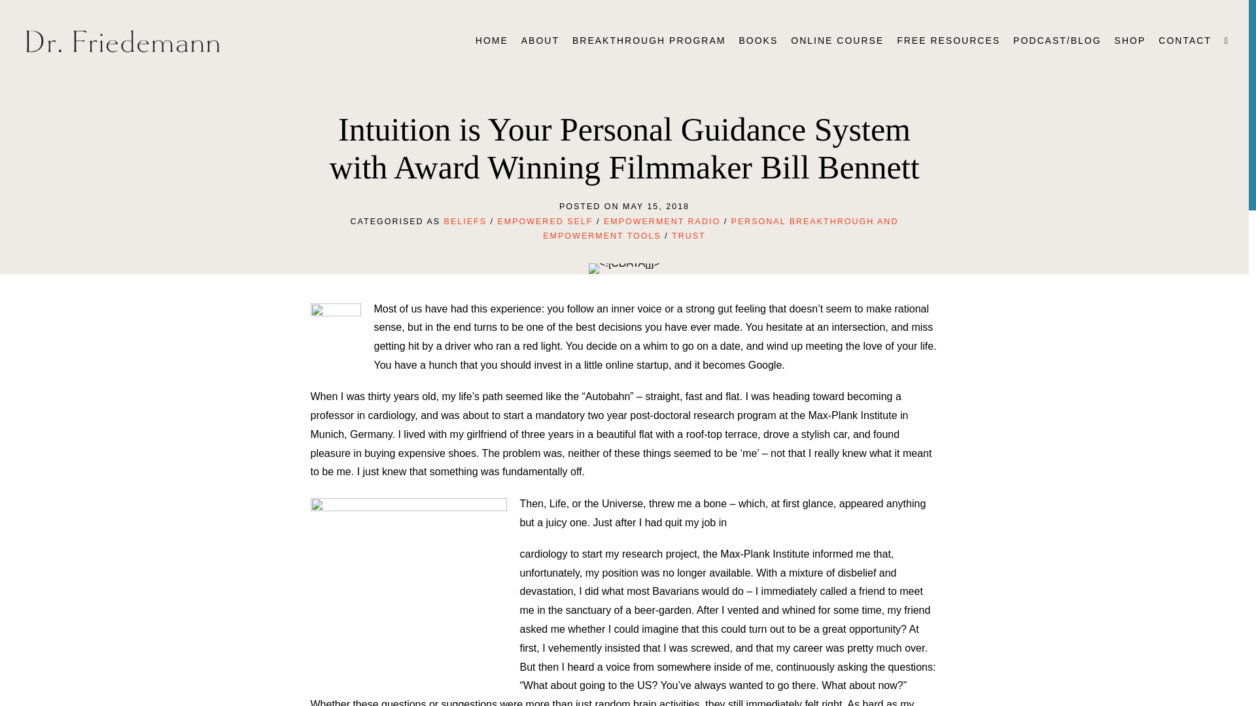 The width and height of the screenshot is (1256, 706). Describe the element at coordinates (492, 41) in the screenshot. I see `HOME` at that location.